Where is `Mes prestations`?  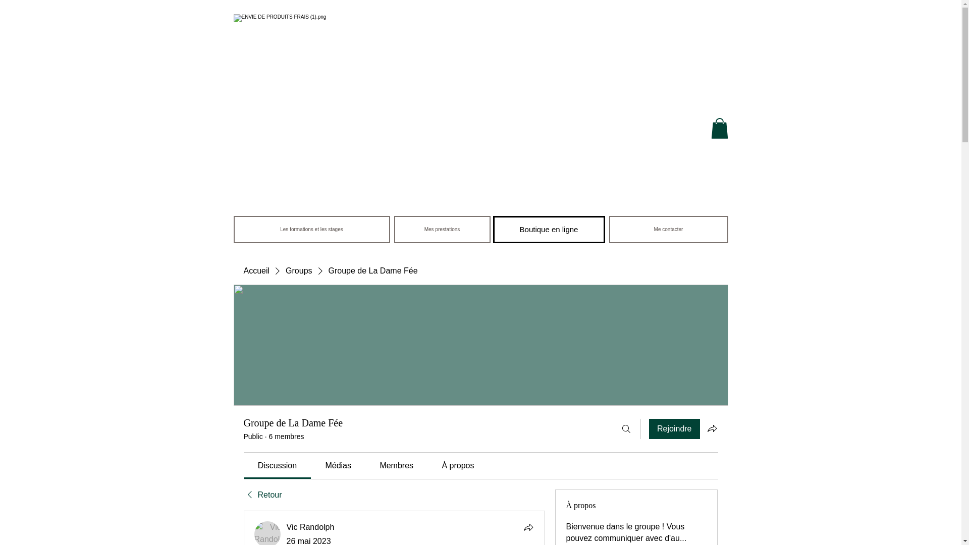
Mes prestations is located at coordinates (442, 229).